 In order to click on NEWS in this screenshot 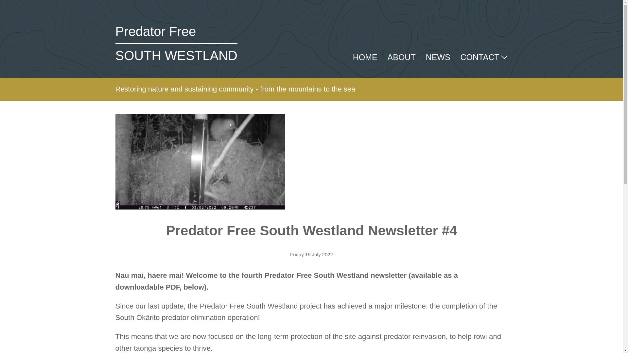, I will do `click(176, 43)`.